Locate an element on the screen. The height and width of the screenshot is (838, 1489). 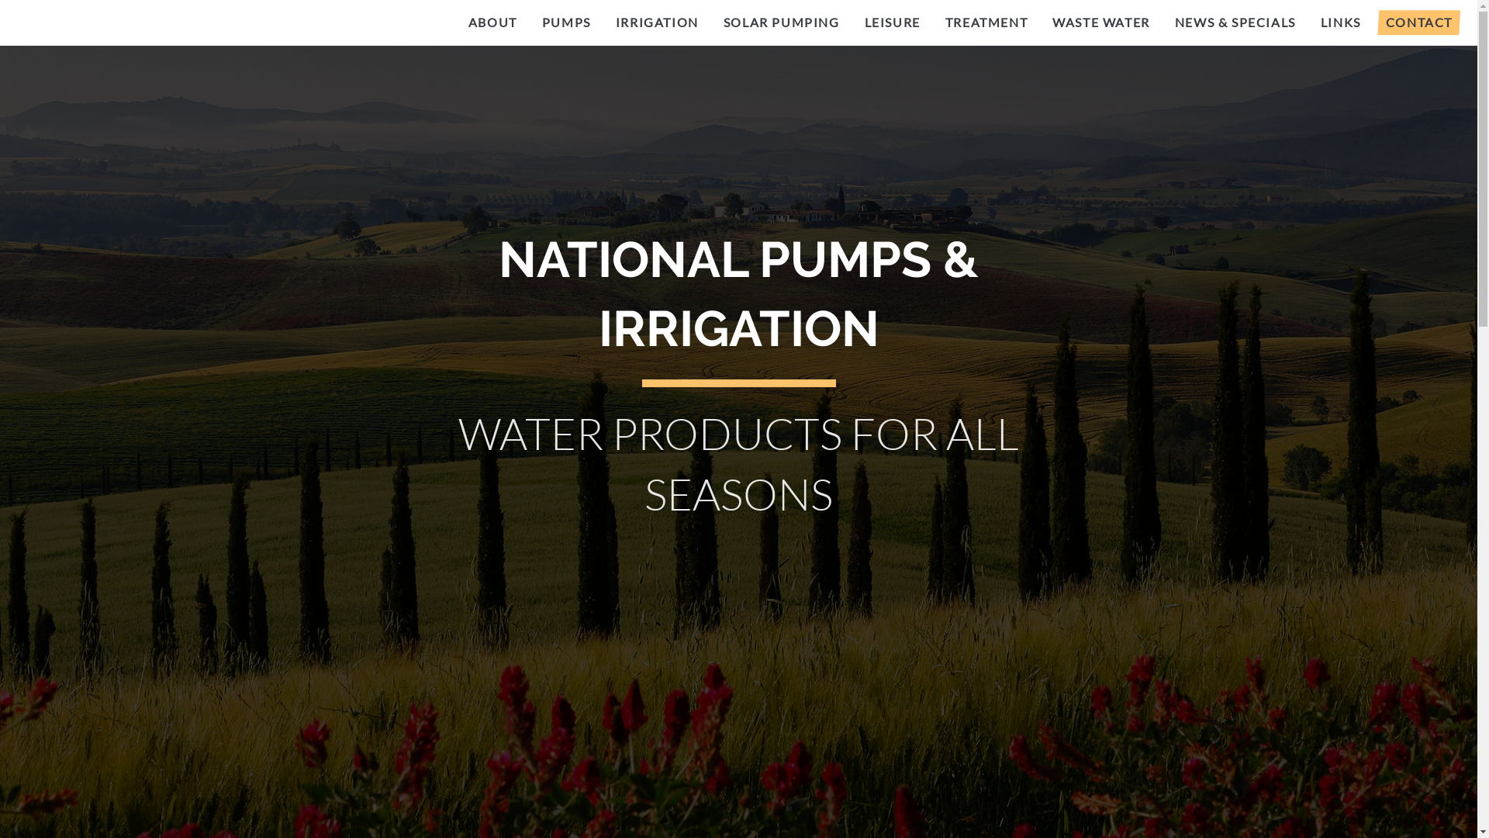
CONTACT is located at coordinates (1419, 23).